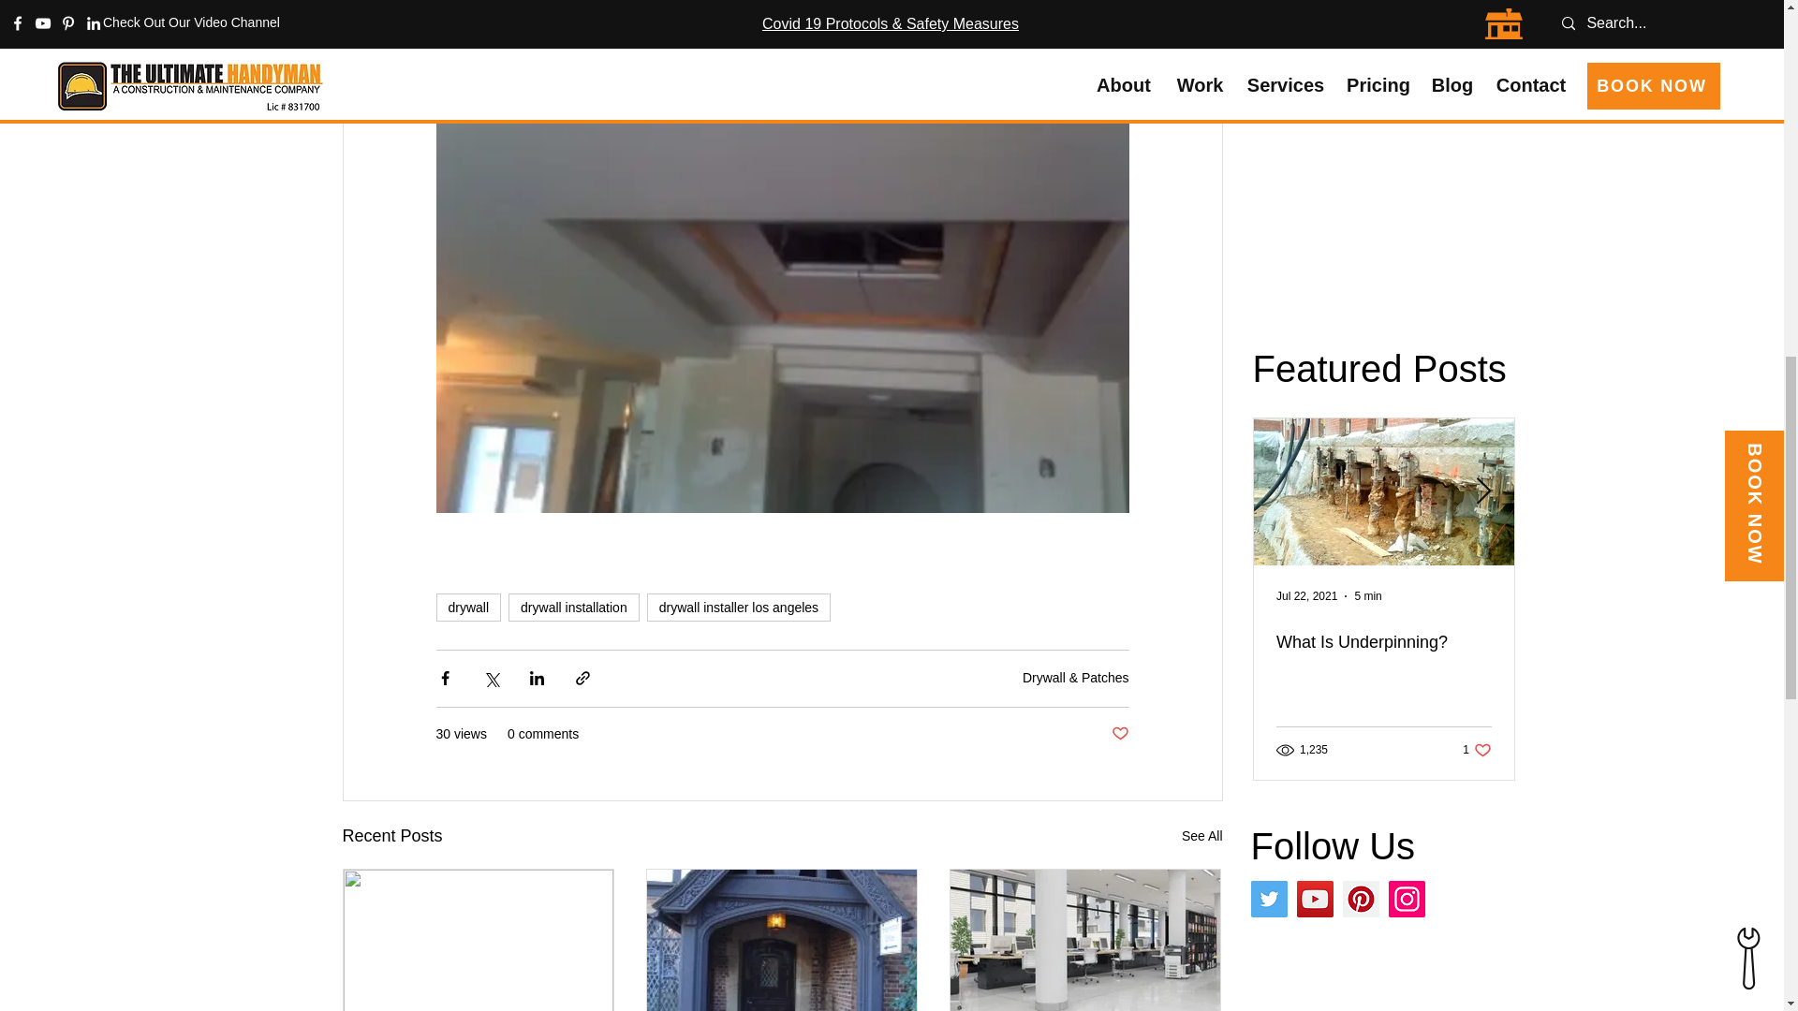 The image size is (1798, 1011). What do you see at coordinates (1305, 595) in the screenshot?
I see `Jul 22, 2021` at bounding box center [1305, 595].